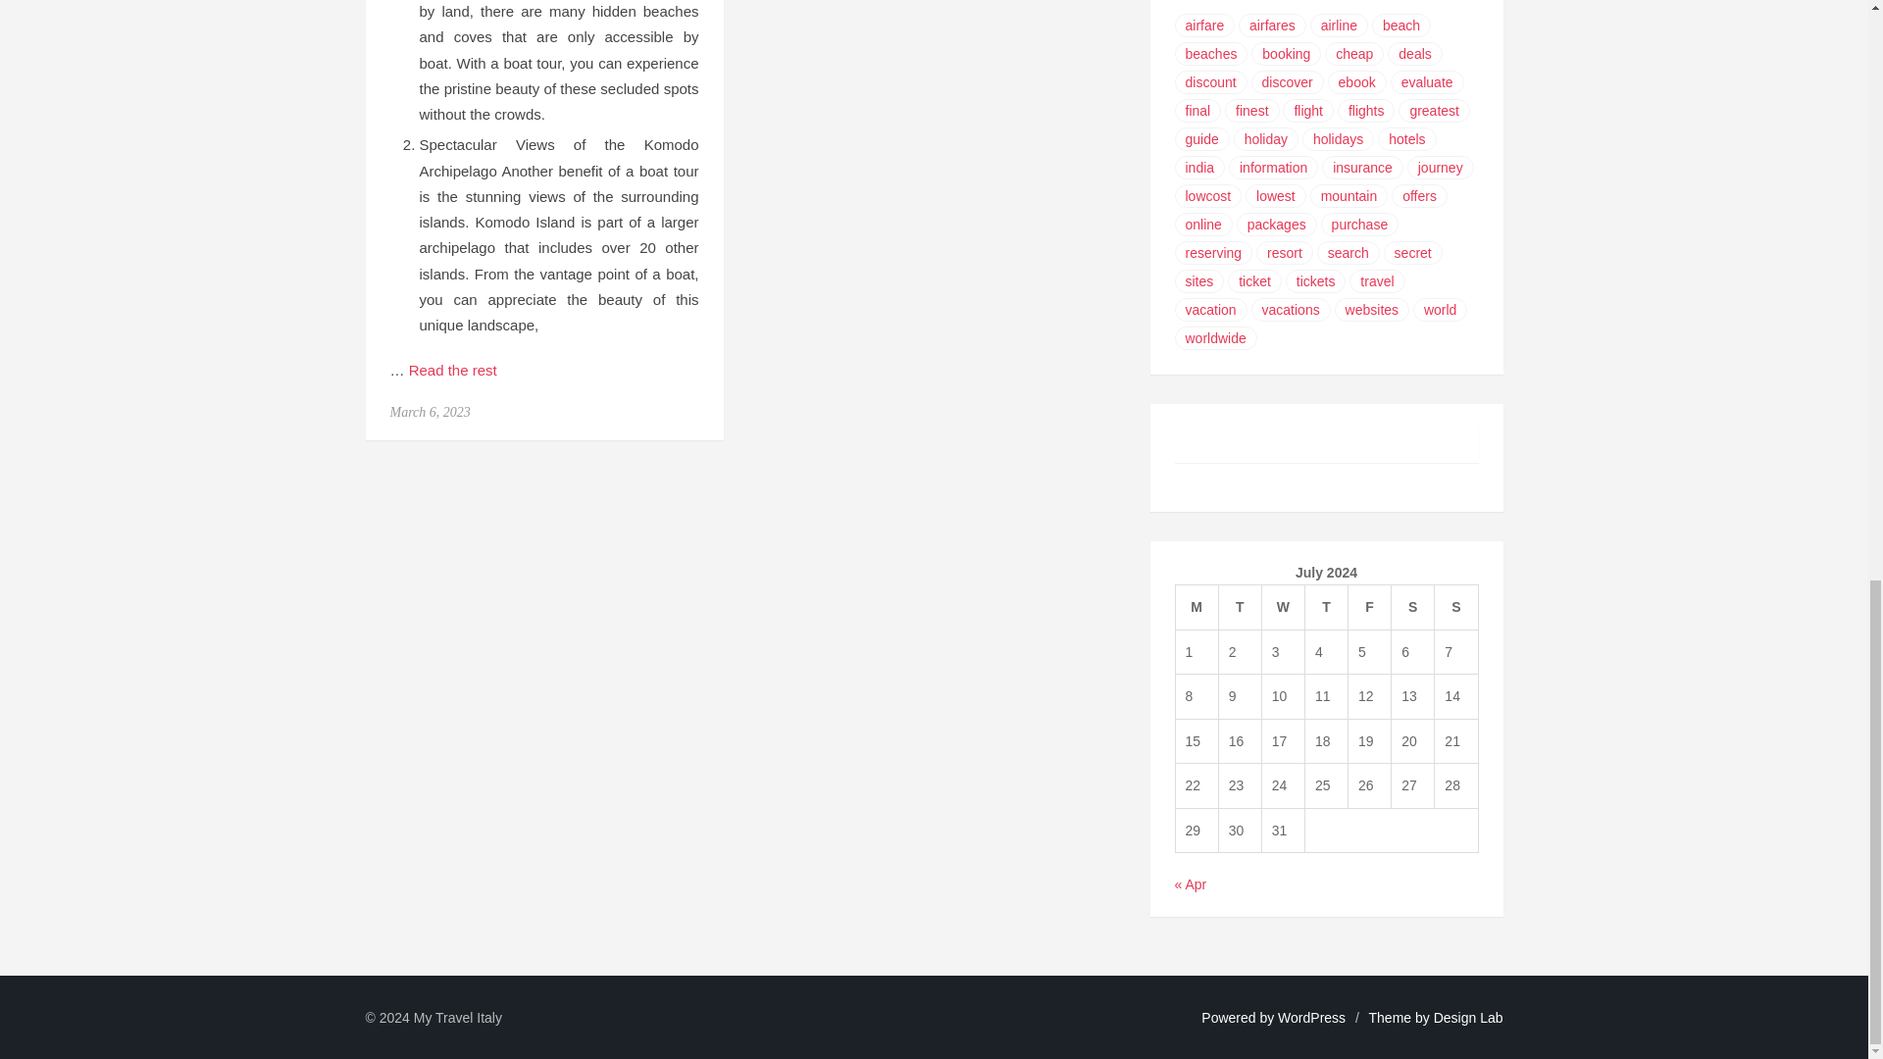  What do you see at coordinates (1369, 608) in the screenshot?
I see `Friday` at bounding box center [1369, 608].